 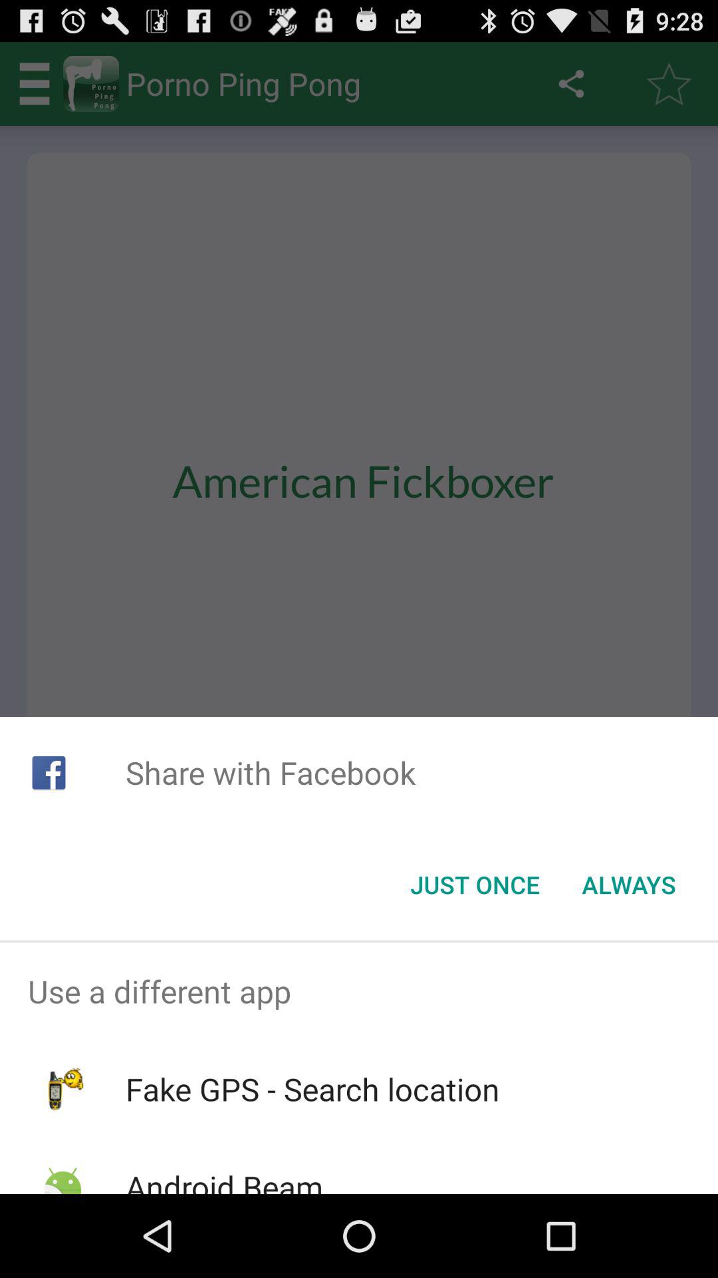 I want to click on press icon below the share with facebook, so click(x=629, y=885).